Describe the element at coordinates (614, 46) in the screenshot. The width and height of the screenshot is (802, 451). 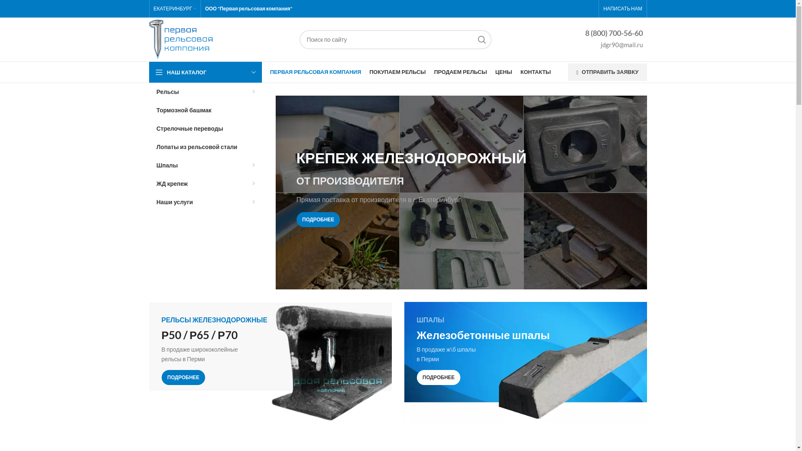
I see `jdgr90@mail.ru` at that location.